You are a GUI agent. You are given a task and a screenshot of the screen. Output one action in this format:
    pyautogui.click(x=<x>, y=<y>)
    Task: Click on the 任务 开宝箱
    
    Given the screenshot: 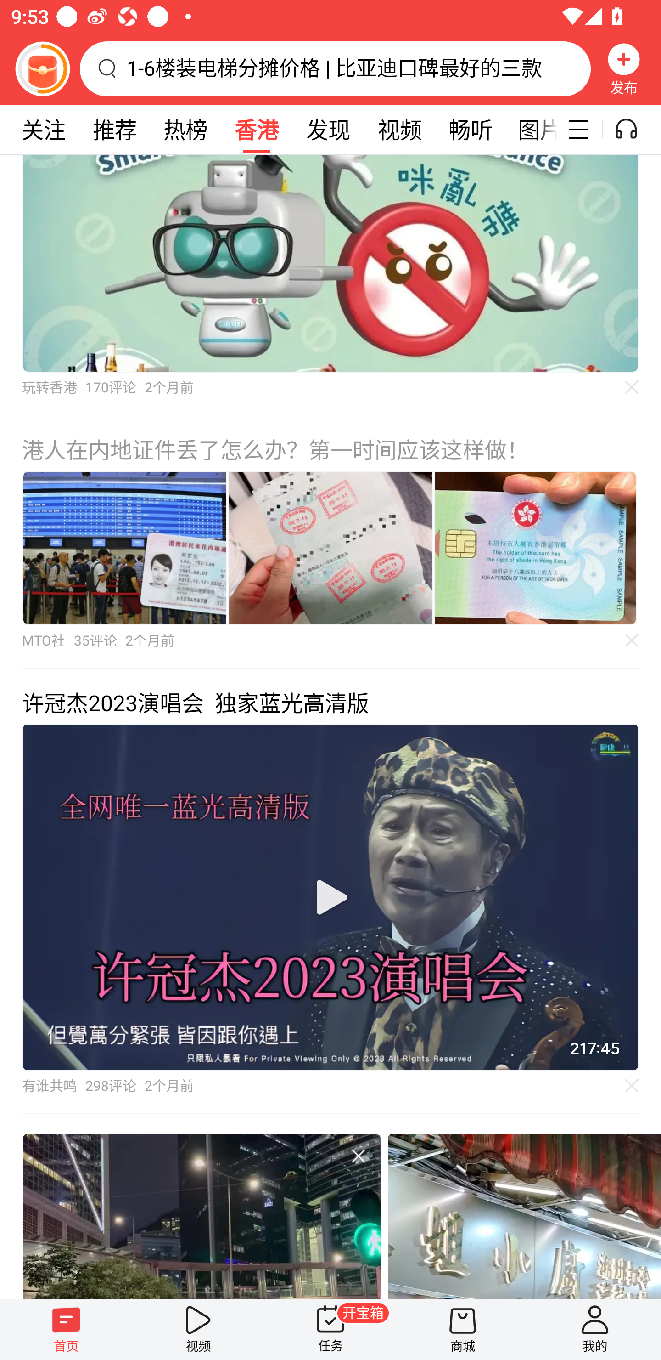 What is the action you would take?
    pyautogui.click(x=330, y=1329)
    